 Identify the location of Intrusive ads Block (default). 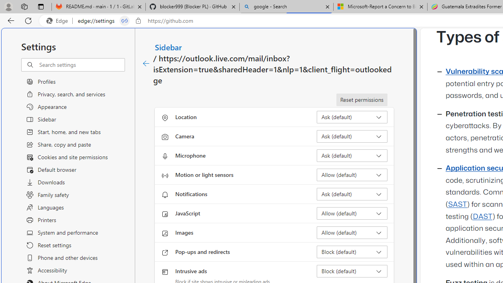
(352, 271).